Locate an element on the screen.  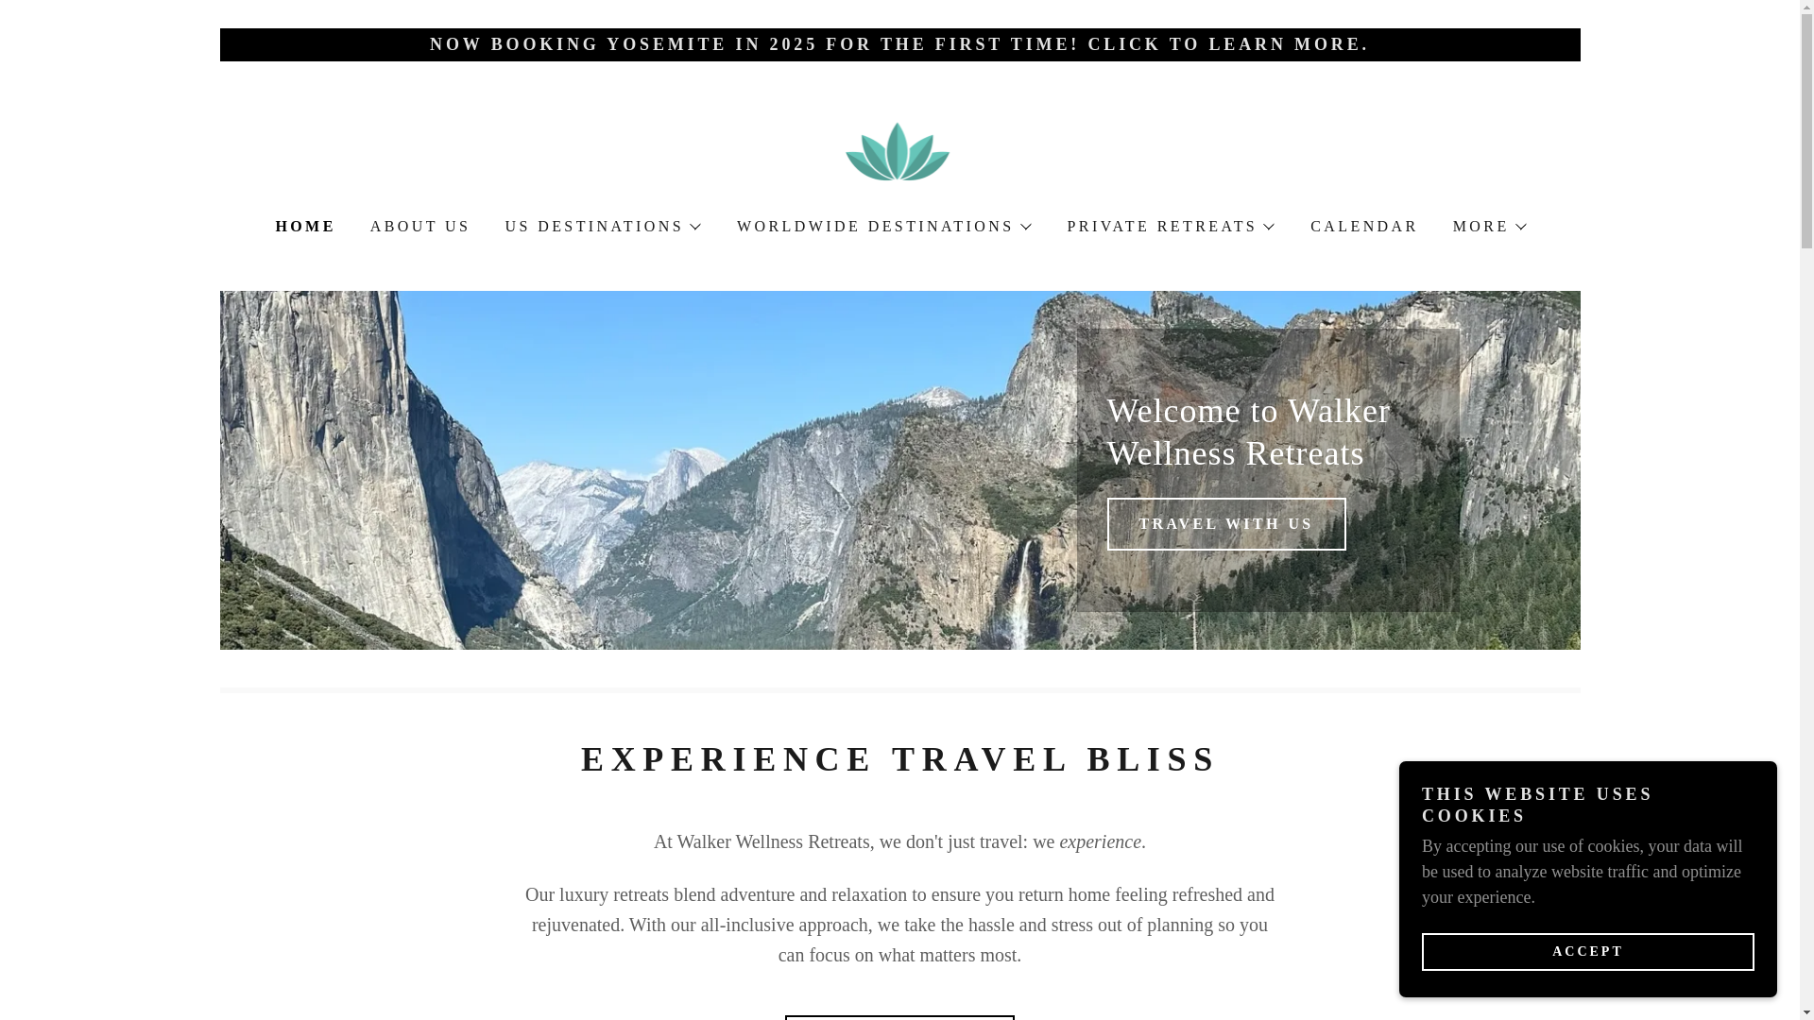
PRIVATE RETREATS is located at coordinates (1170, 226).